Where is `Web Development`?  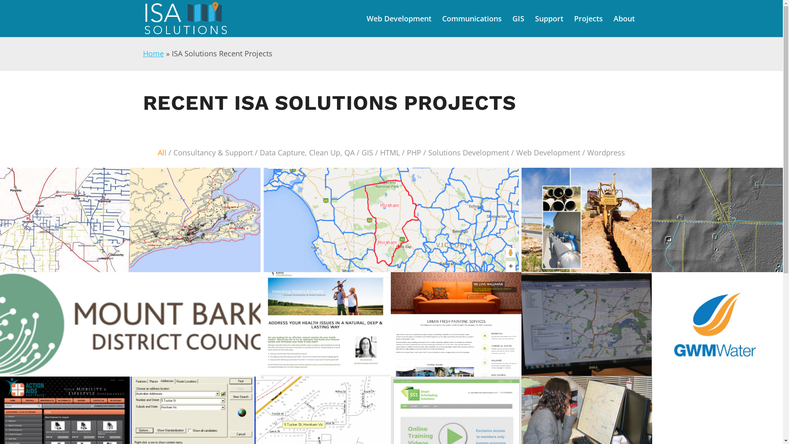
Web Development is located at coordinates (548, 153).